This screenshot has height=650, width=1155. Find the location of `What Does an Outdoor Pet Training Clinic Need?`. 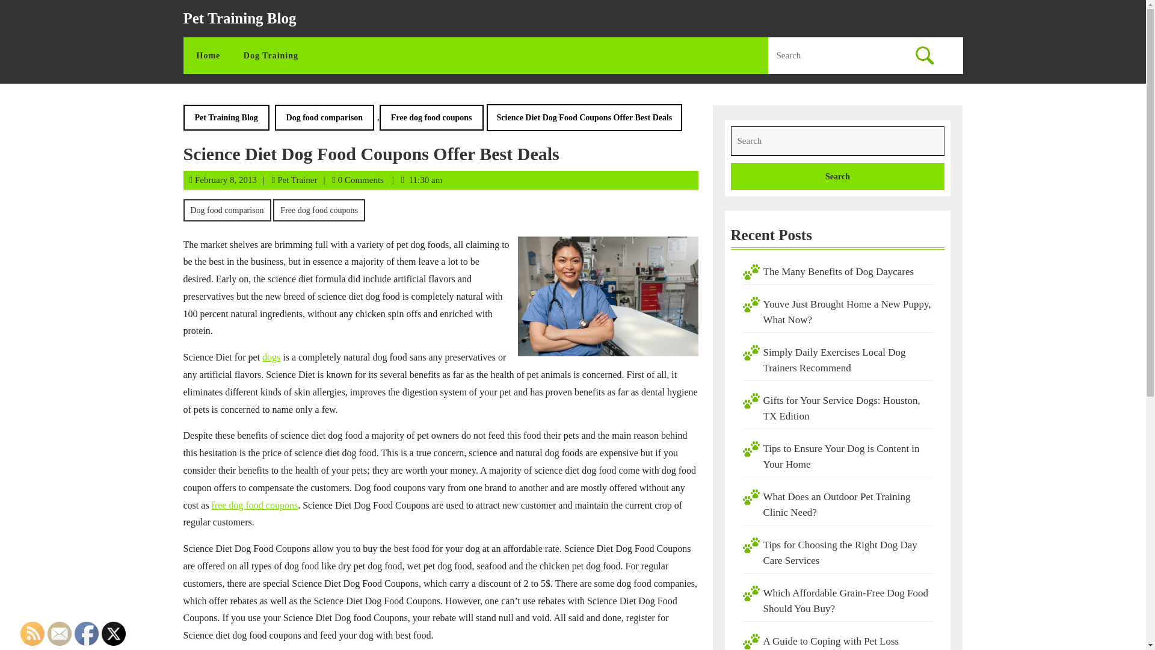

What Does an Outdoor Pet Training Clinic Need? is located at coordinates (836, 504).